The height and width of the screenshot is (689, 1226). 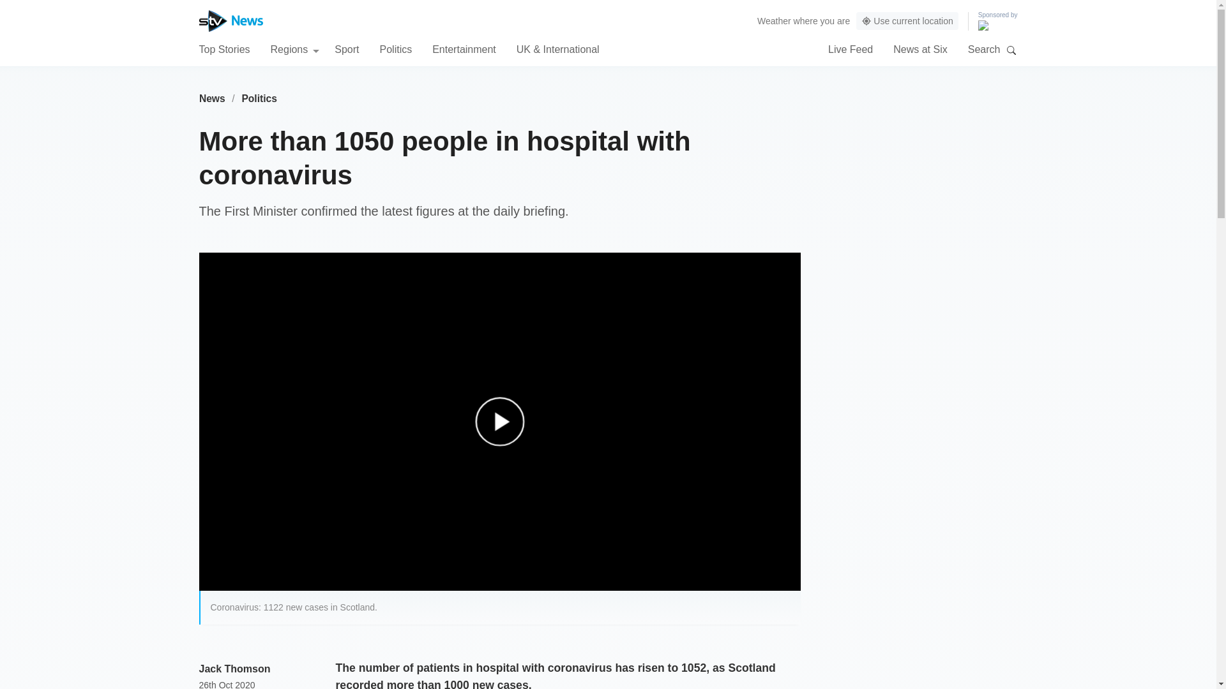 What do you see at coordinates (464, 48) in the screenshot?
I see `Entertainment` at bounding box center [464, 48].